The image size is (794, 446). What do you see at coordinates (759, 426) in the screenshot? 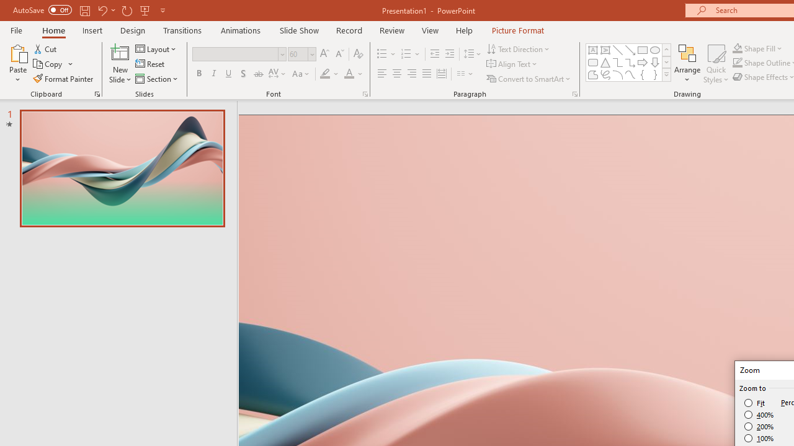
I see `200%` at bounding box center [759, 426].